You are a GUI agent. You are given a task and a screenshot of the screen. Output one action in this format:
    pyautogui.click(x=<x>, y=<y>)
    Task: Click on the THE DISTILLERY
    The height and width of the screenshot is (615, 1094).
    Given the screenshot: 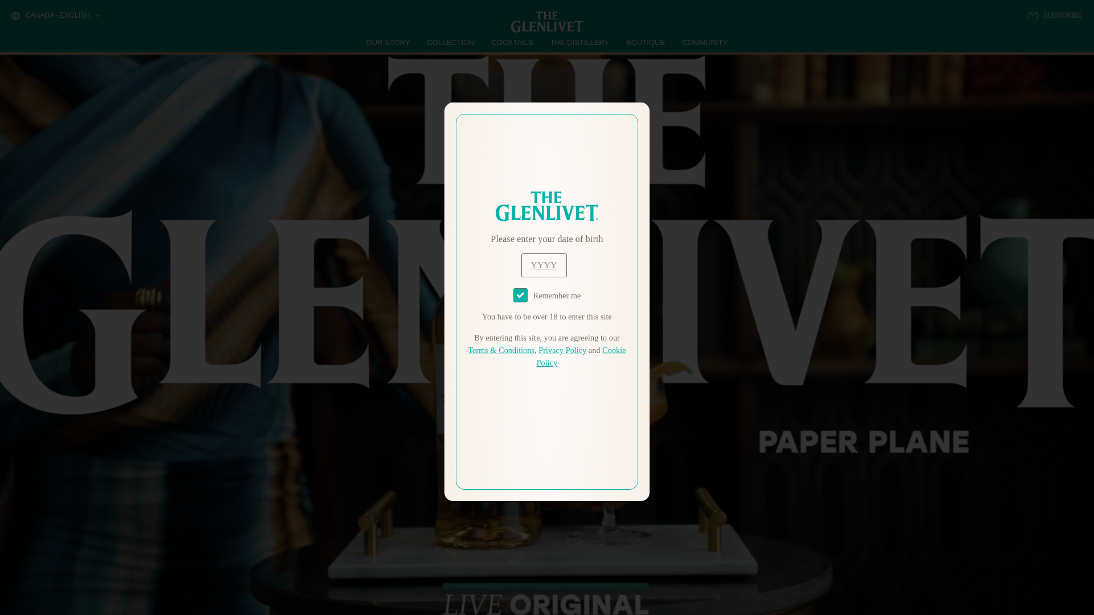 What is the action you would take?
    pyautogui.click(x=579, y=42)
    